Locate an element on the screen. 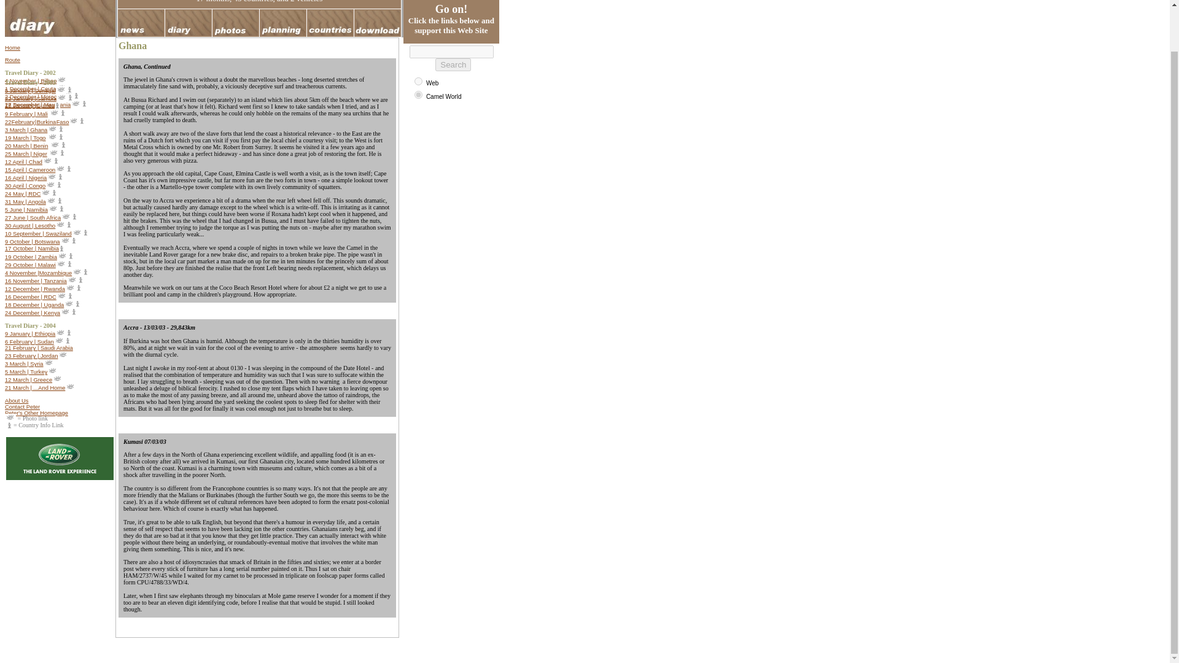 Image resolution: width=1179 pixels, height=663 pixels. See the Photos is located at coordinates (52, 138).